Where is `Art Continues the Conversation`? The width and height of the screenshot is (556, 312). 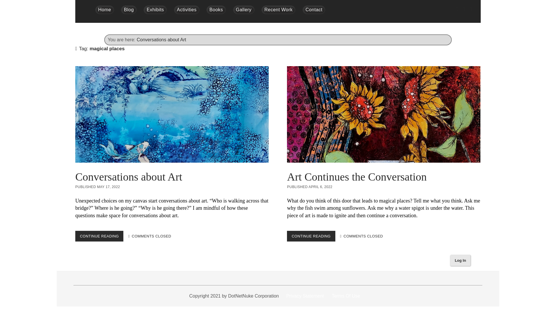
Art Continues the Conversation is located at coordinates (356, 177).